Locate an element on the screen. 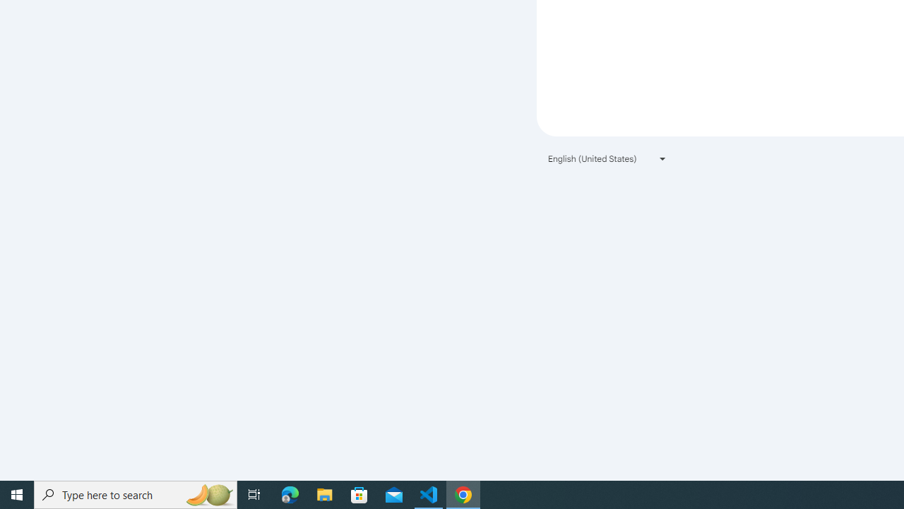 The image size is (904, 509). English (United States) is located at coordinates (607, 158).